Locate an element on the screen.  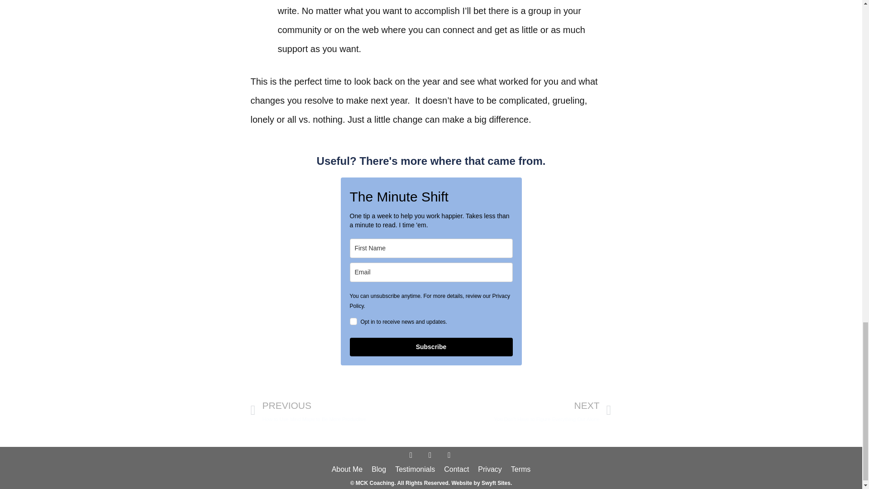
Blog is located at coordinates (415, 469).